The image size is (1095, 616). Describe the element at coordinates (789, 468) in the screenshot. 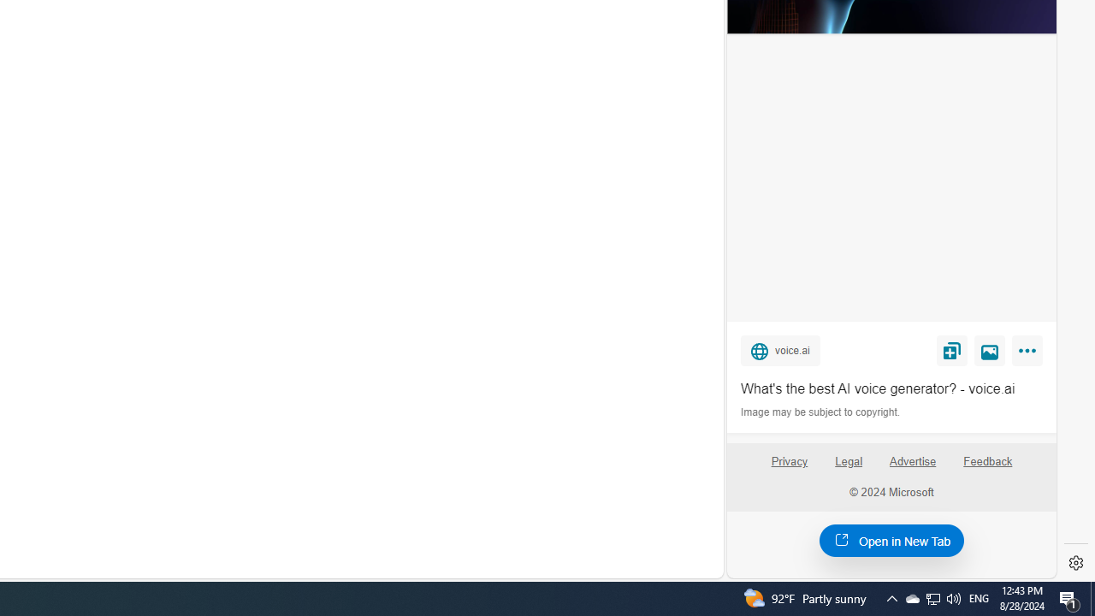

I see `Privacy` at that location.